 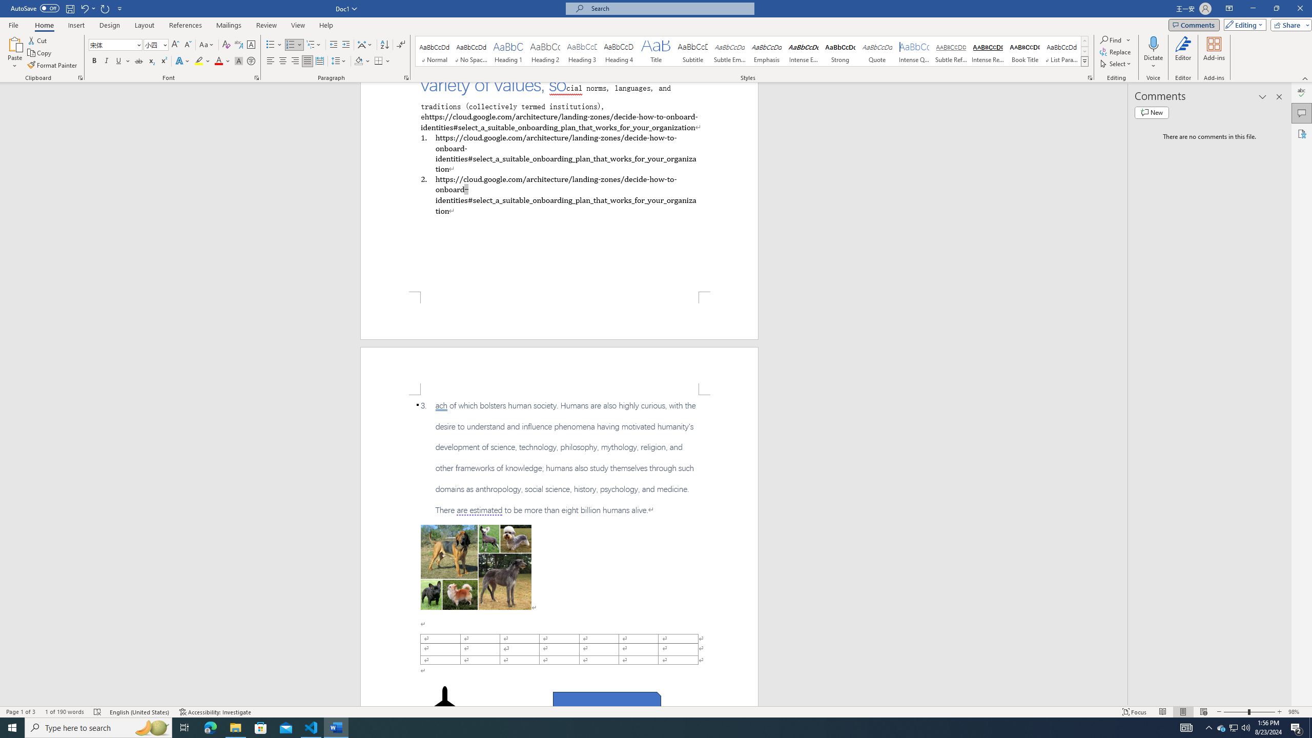 What do you see at coordinates (1276, 9) in the screenshot?
I see `Restore Down` at bounding box center [1276, 9].